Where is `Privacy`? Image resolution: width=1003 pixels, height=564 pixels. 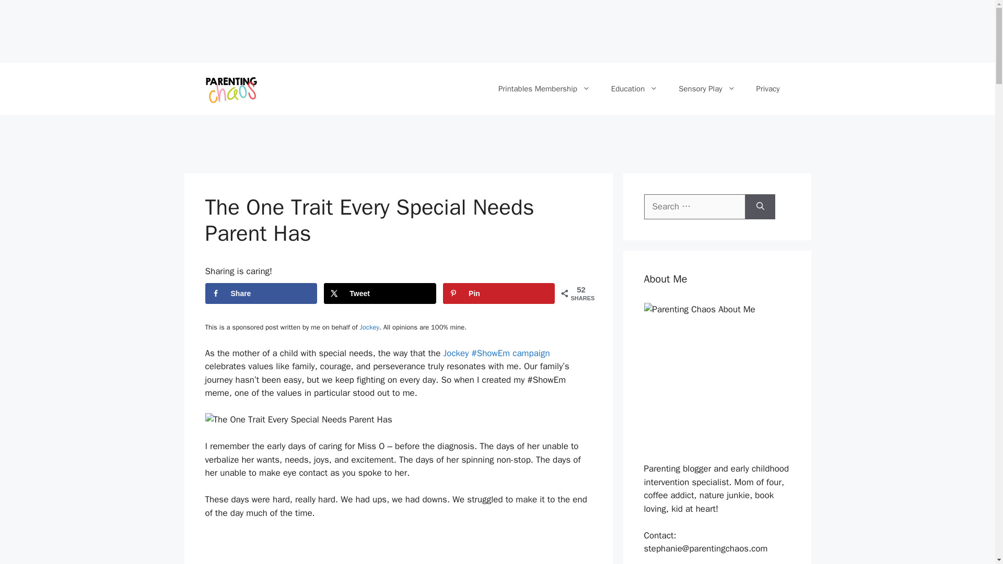
Privacy is located at coordinates (768, 89).